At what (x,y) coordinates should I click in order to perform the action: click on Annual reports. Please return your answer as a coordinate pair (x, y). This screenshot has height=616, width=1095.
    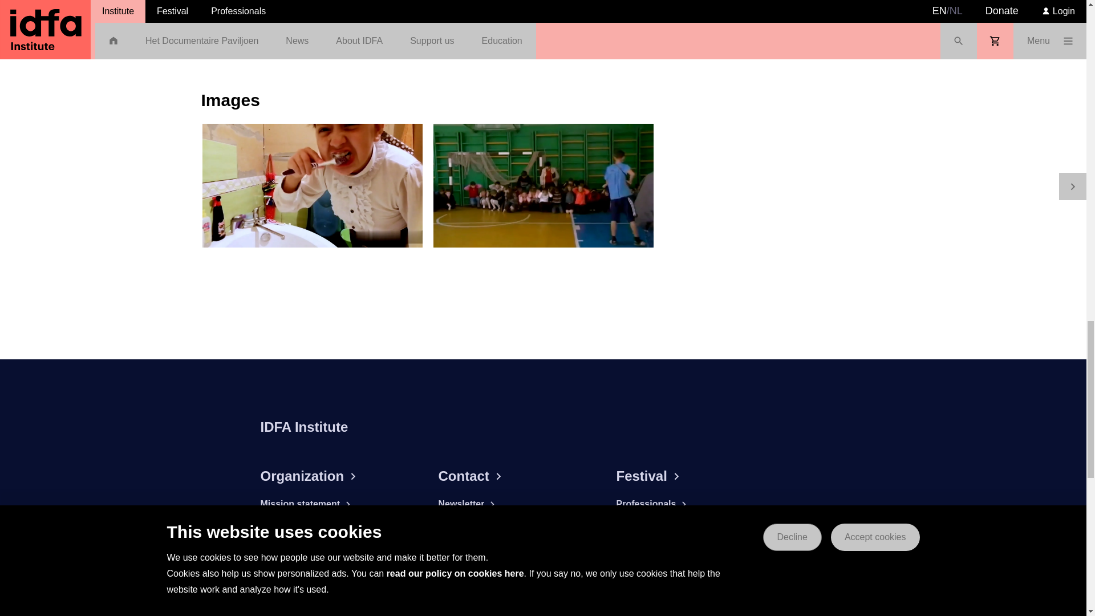
    Looking at the image, I should click on (335, 525).